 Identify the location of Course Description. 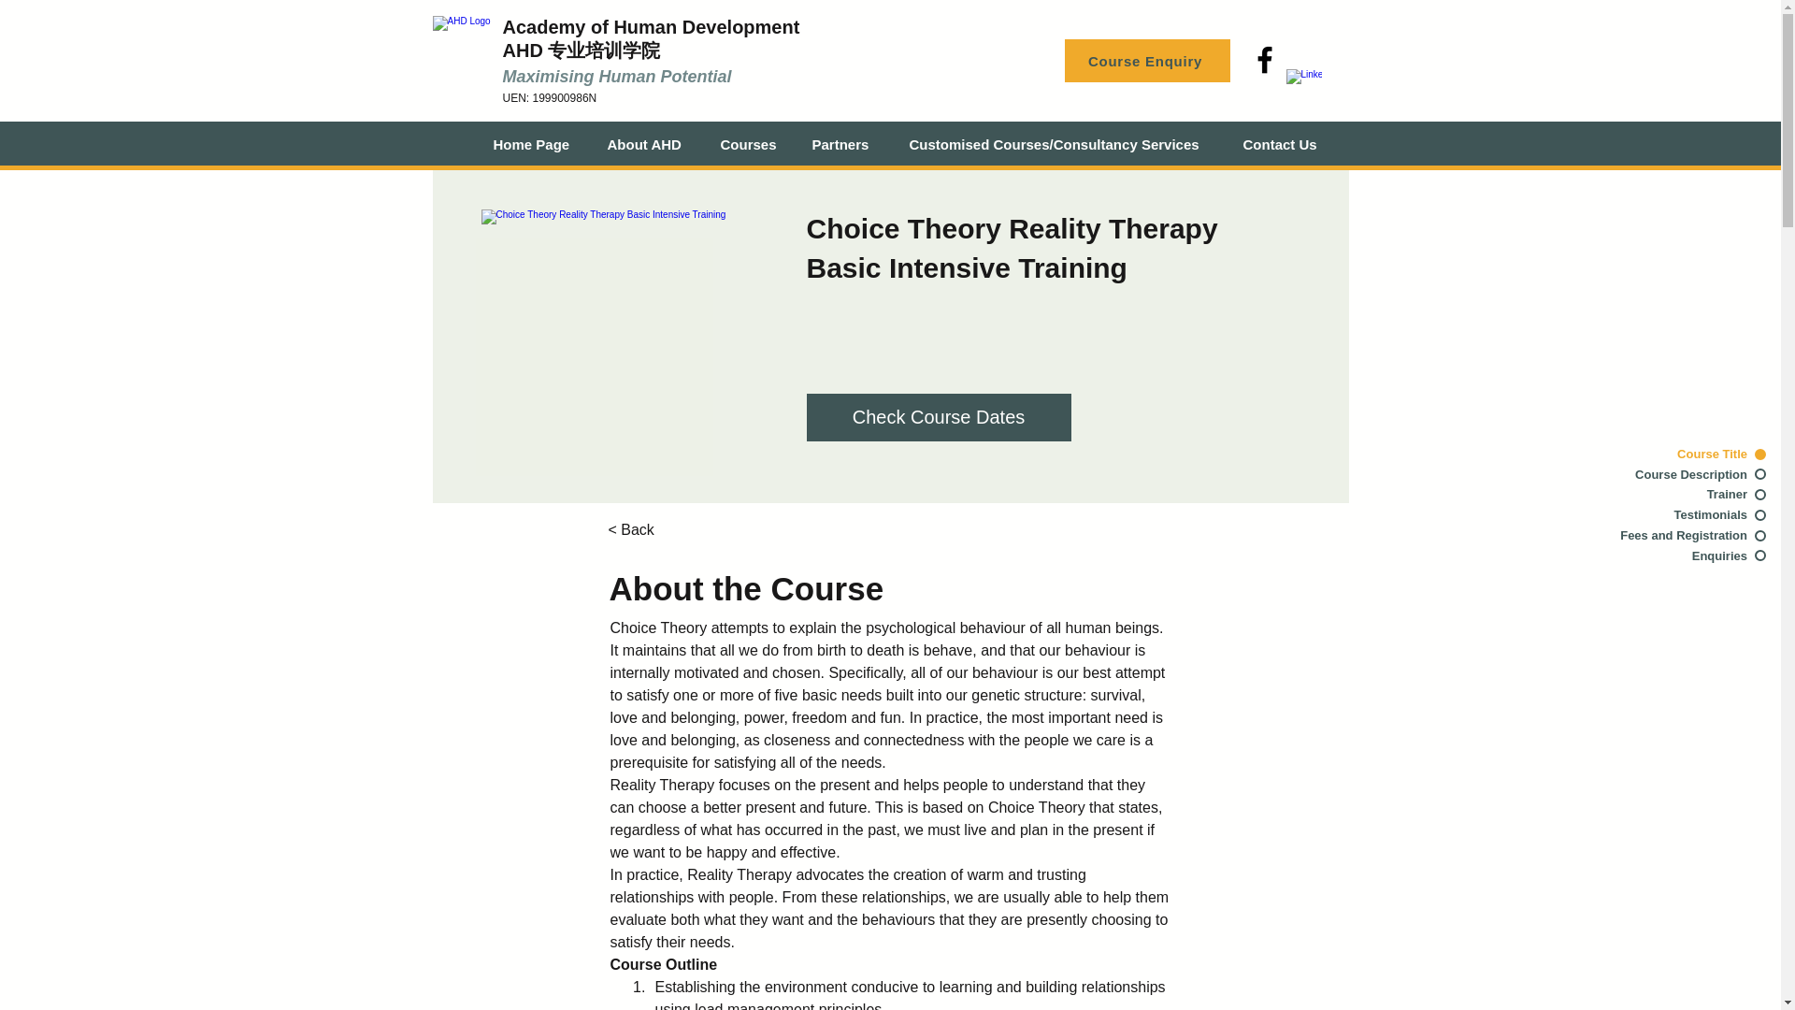
(1669, 474).